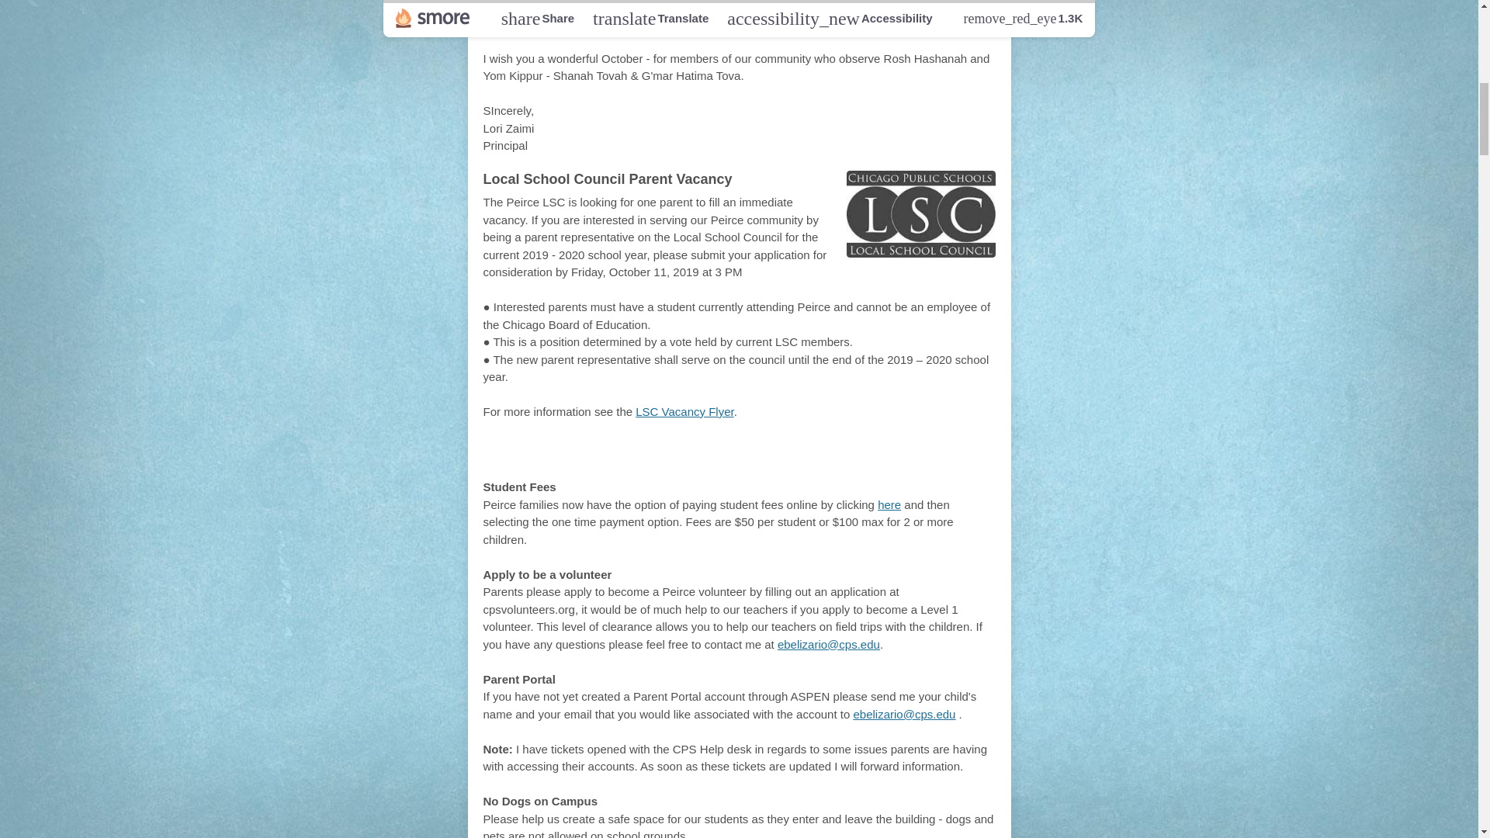 This screenshot has height=838, width=1490. Describe the element at coordinates (695, 455) in the screenshot. I see `Office` at that location.